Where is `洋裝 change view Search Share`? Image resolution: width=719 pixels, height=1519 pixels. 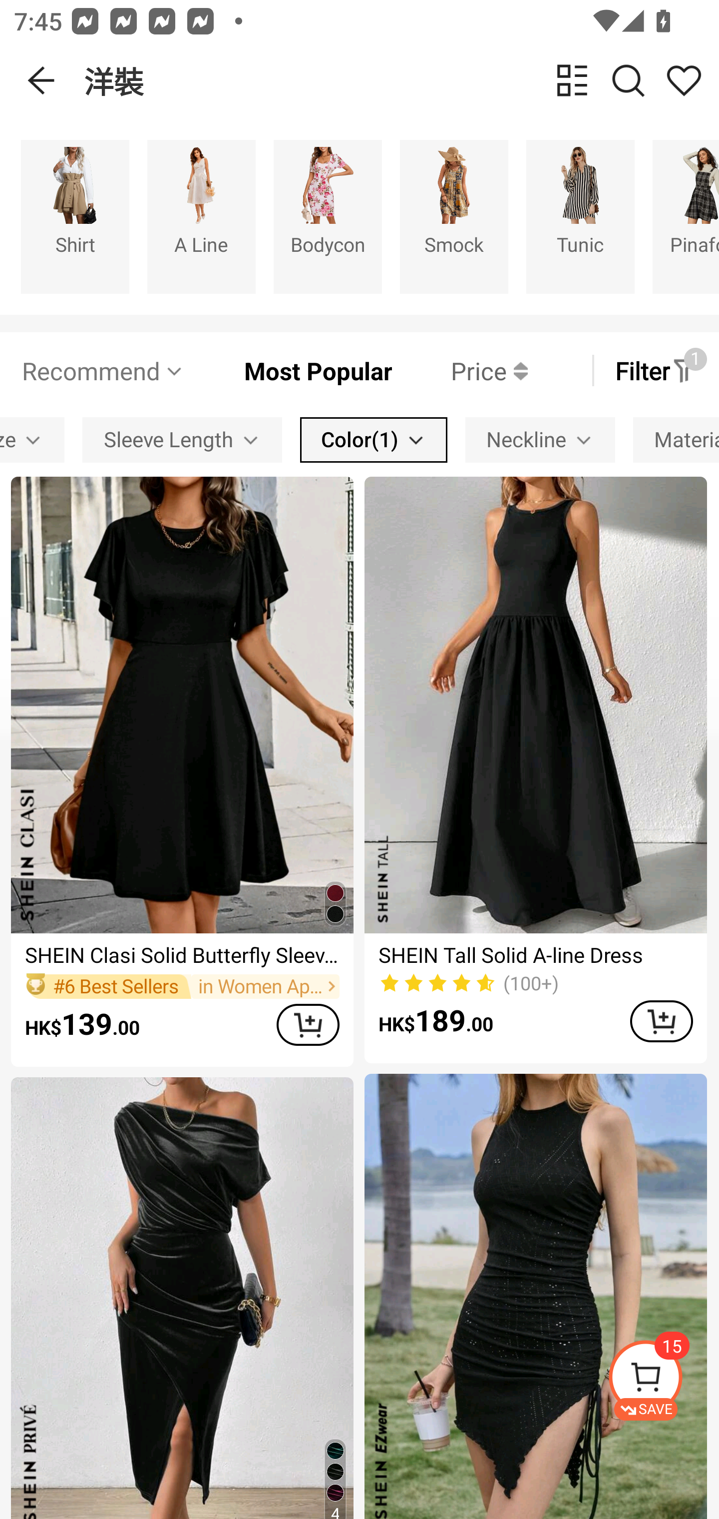
洋裝 change view Search Share is located at coordinates (401, 80).